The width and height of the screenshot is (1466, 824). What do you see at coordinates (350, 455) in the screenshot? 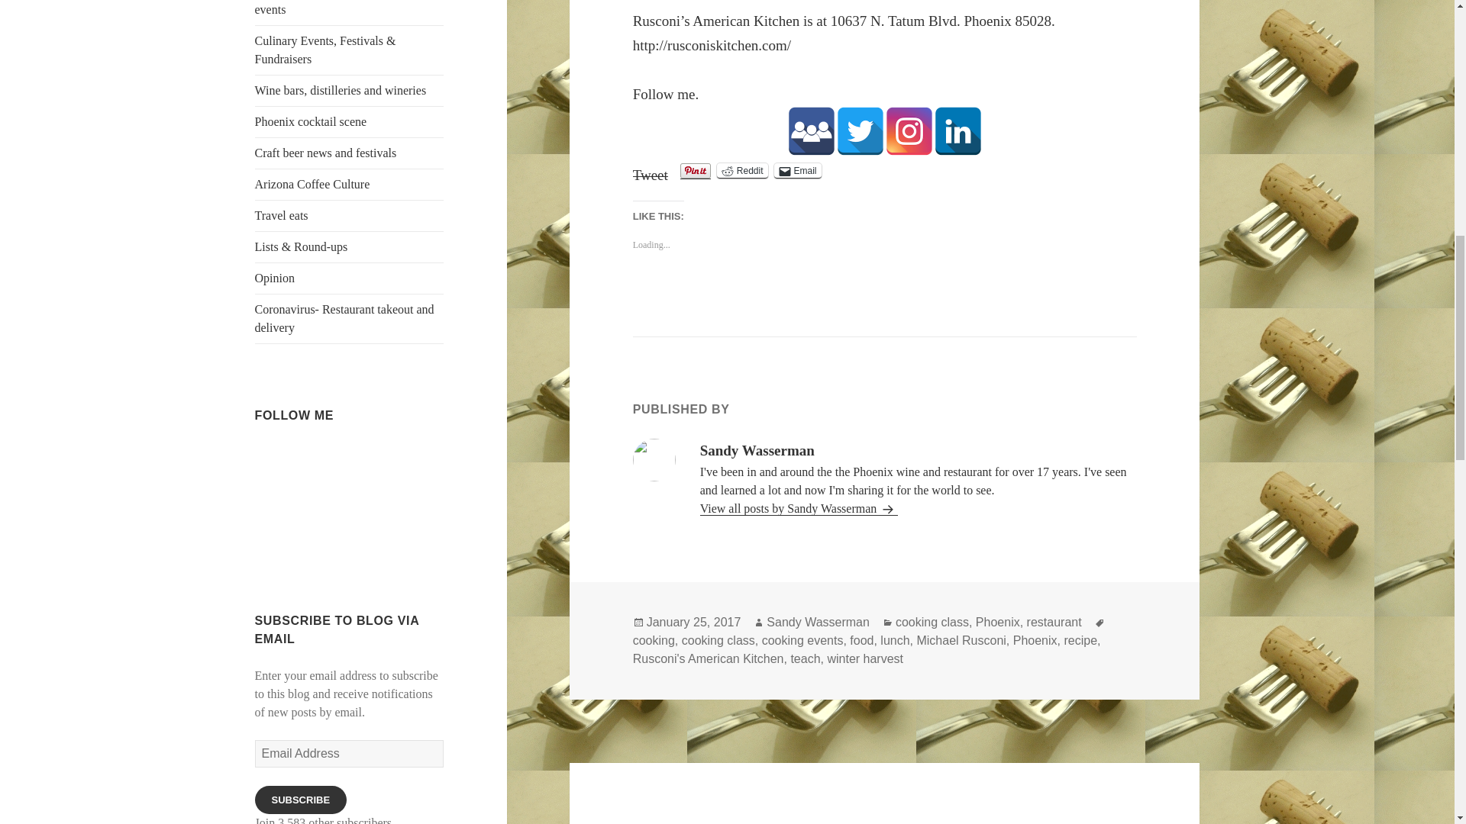
I see `LinkedIn` at bounding box center [350, 455].